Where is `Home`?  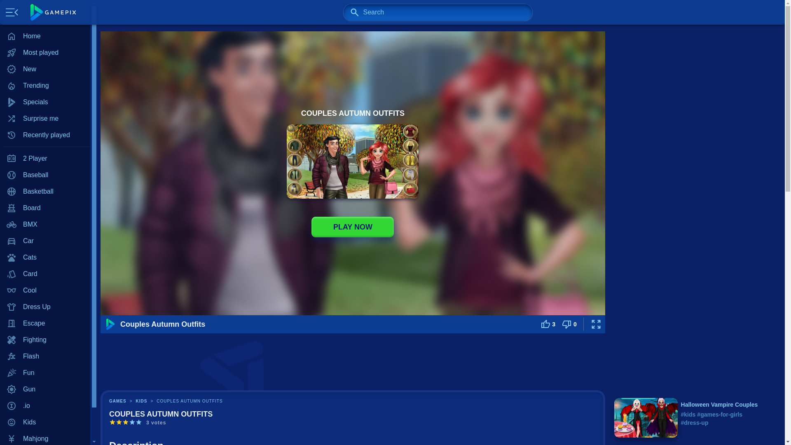
Home is located at coordinates (45, 36).